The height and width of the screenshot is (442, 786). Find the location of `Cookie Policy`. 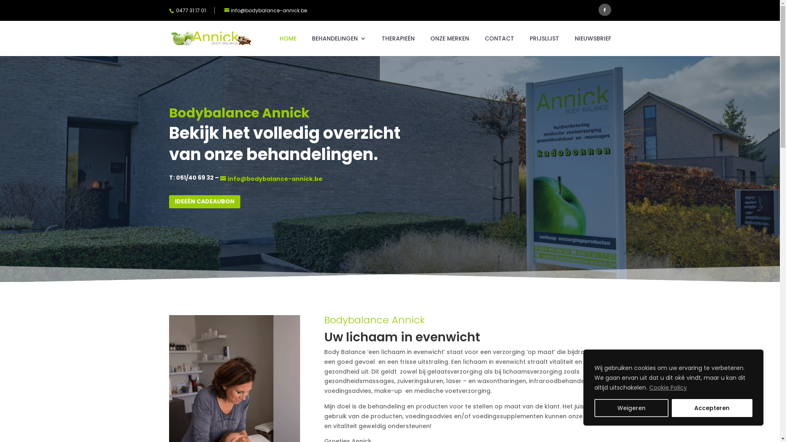

Cookie Policy is located at coordinates (668, 388).